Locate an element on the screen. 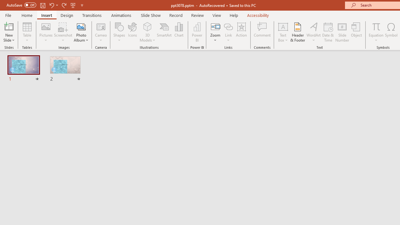 This screenshot has height=225, width=400. Pictures is located at coordinates (46, 32).